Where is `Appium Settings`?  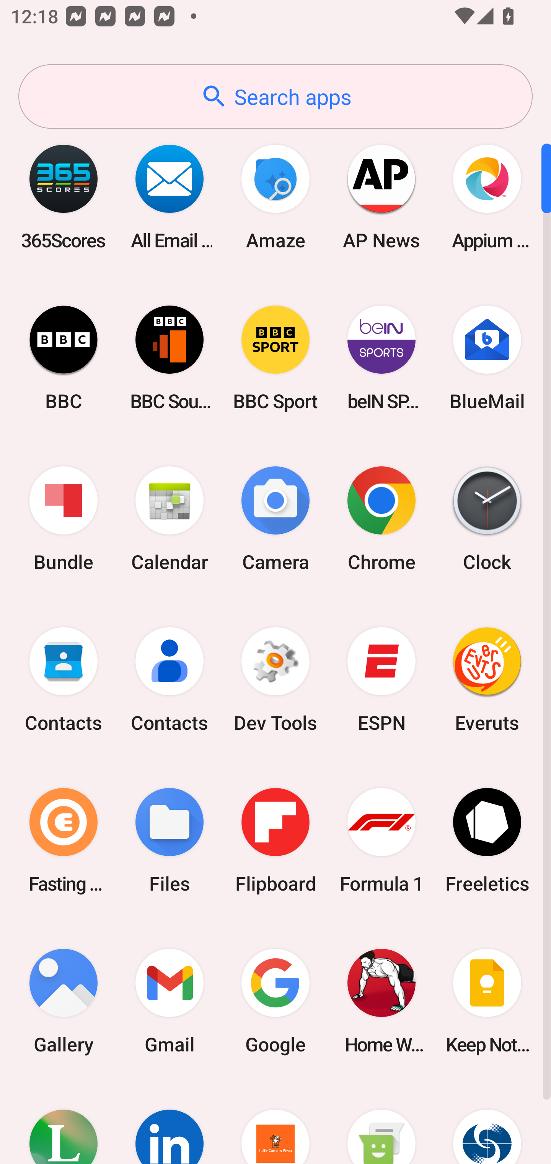 Appium Settings is located at coordinates (487, 197).